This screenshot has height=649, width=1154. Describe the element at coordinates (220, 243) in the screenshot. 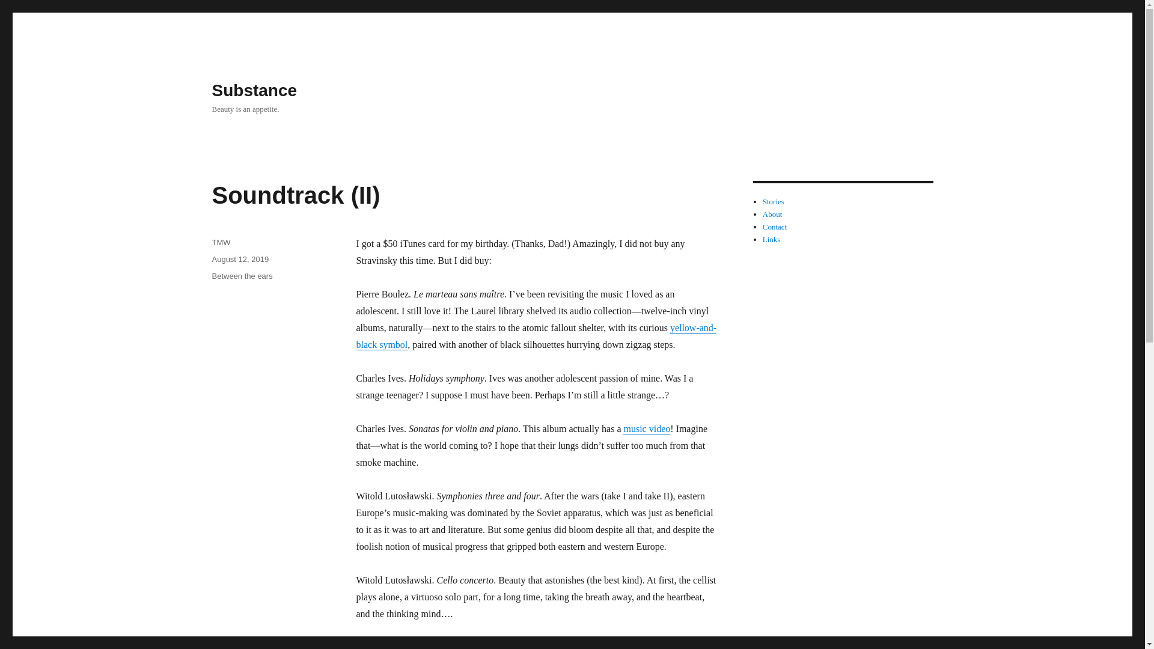

I see `TMW` at that location.